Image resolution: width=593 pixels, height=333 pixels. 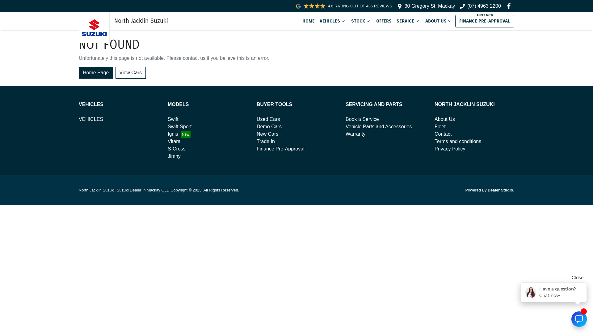 What do you see at coordinates (266, 141) in the screenshot?
I see `Trade In` at bounding box center [266, 141].